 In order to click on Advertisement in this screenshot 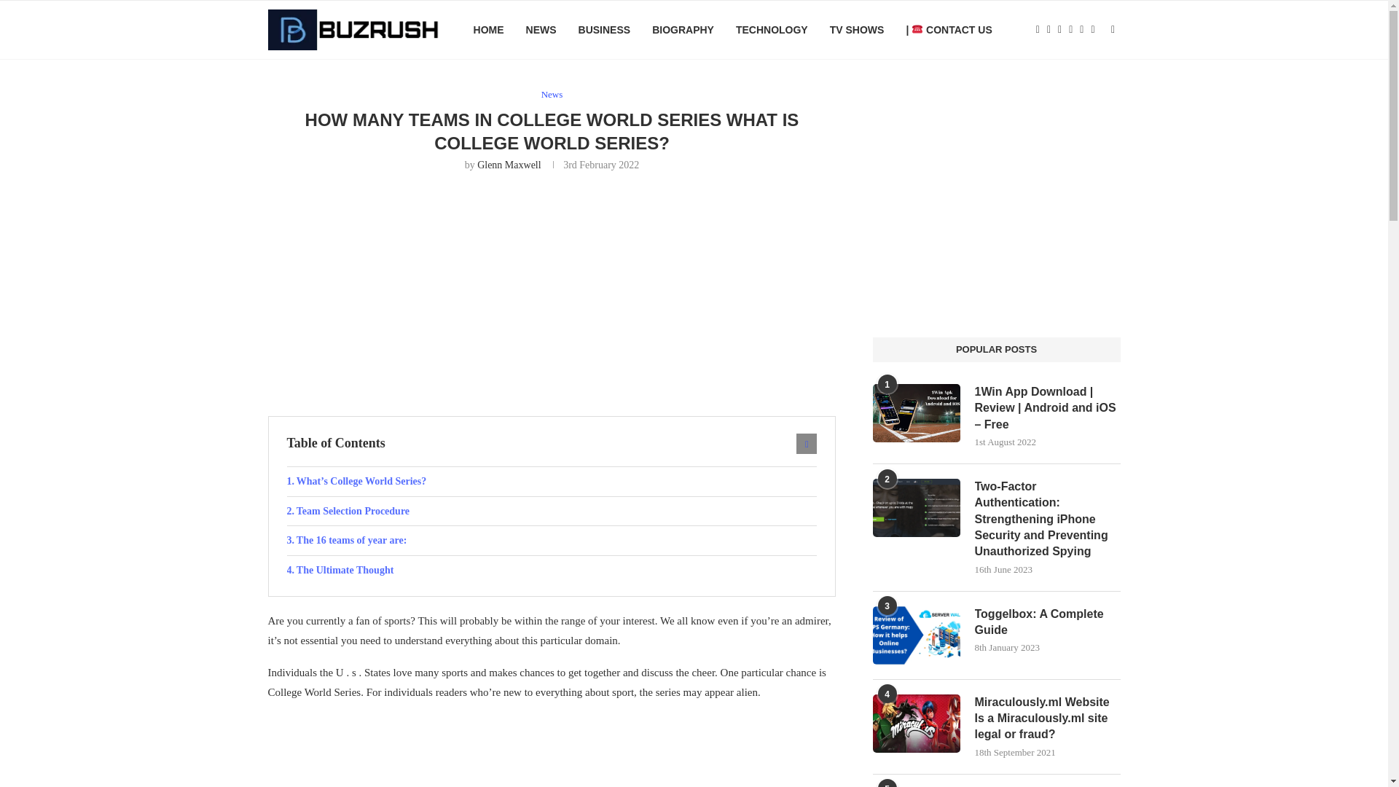, I will do `click(552, 292)`.